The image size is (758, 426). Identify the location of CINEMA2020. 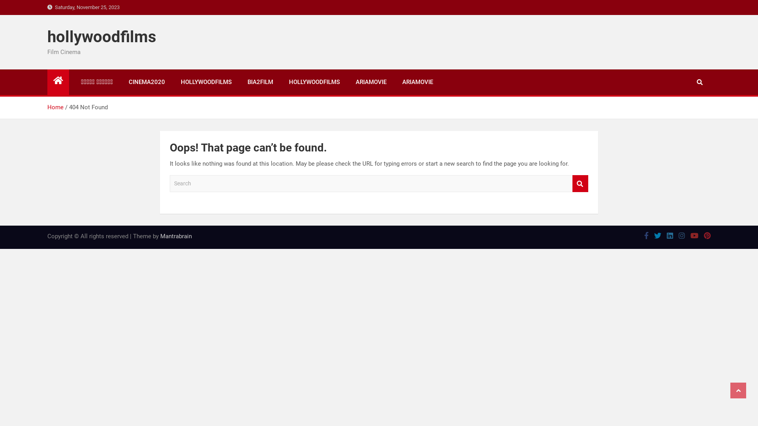
(147, 82).